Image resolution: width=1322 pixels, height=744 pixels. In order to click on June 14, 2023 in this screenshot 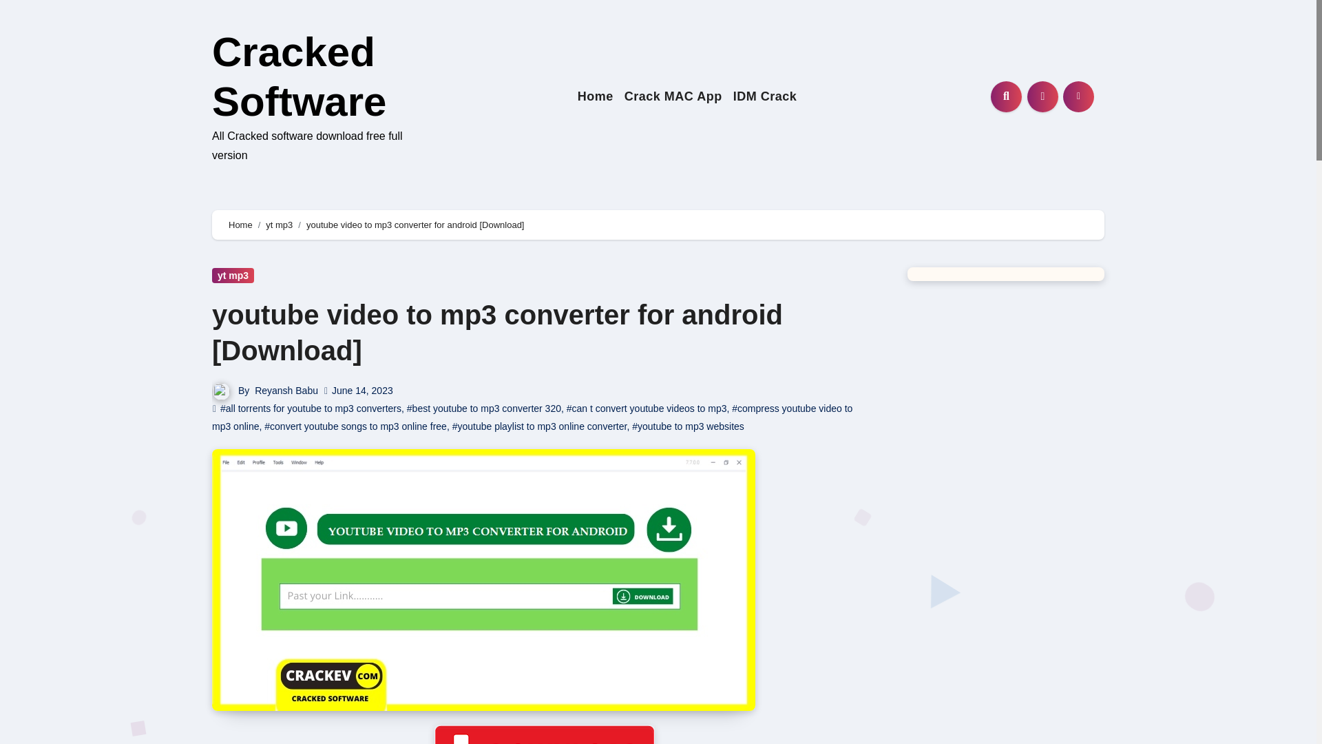, I will do `click(362, 390)`.